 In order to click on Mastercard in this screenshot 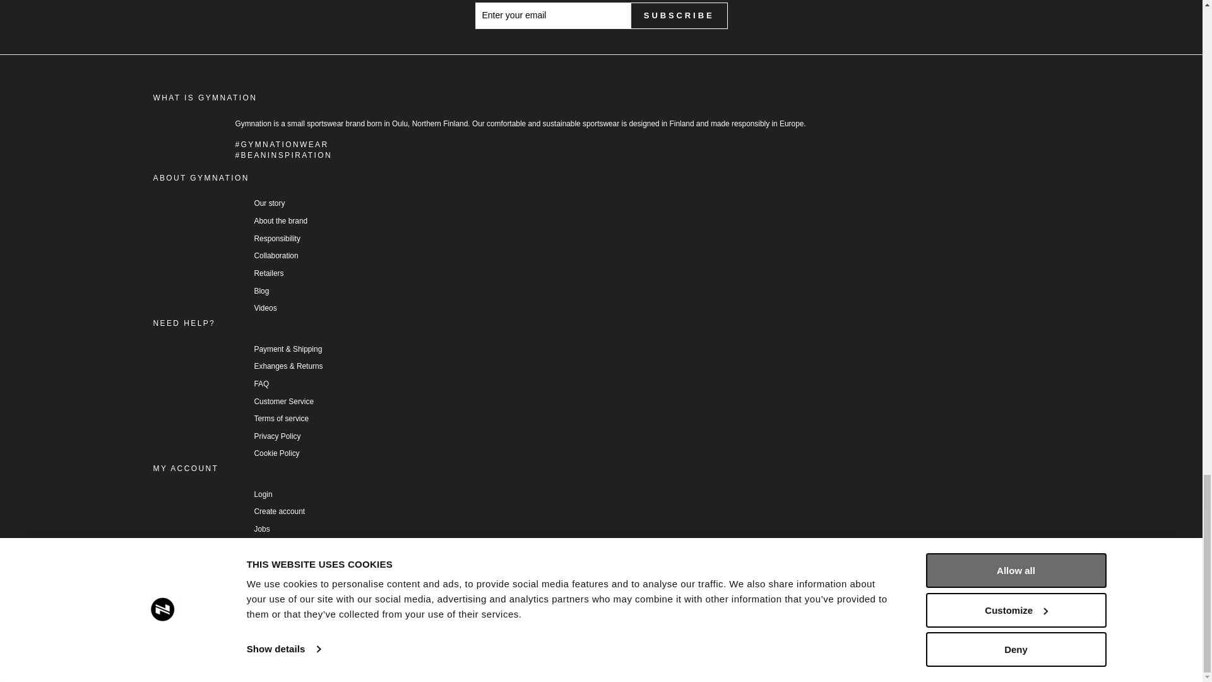, I will do `click(293, 600)`.